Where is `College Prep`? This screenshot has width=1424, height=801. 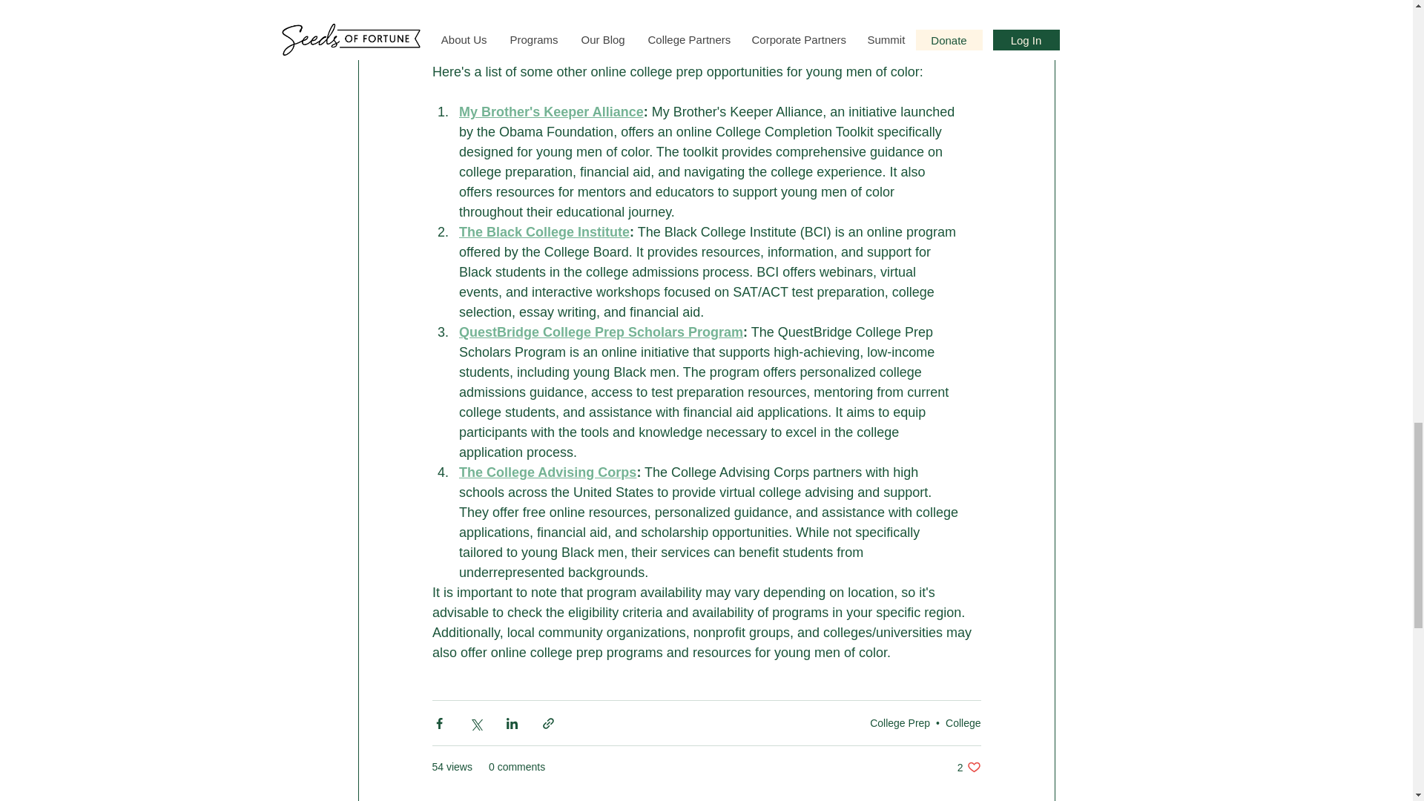
College Prep is located at coordinates (969, 767).